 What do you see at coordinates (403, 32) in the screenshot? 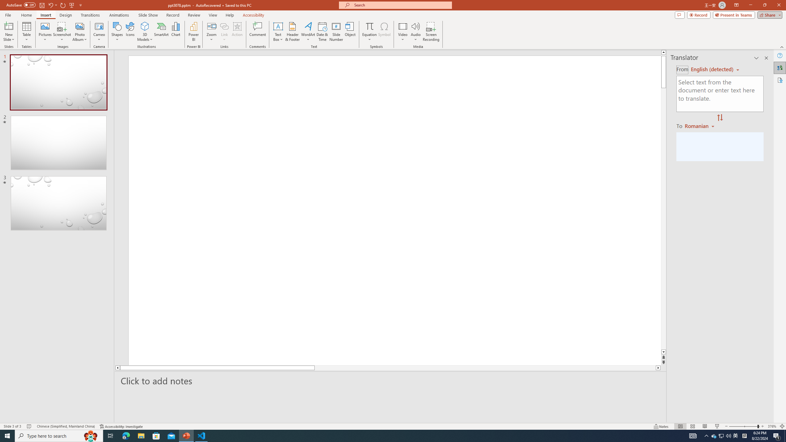
I see `Video` at bounding box center [403, 32].